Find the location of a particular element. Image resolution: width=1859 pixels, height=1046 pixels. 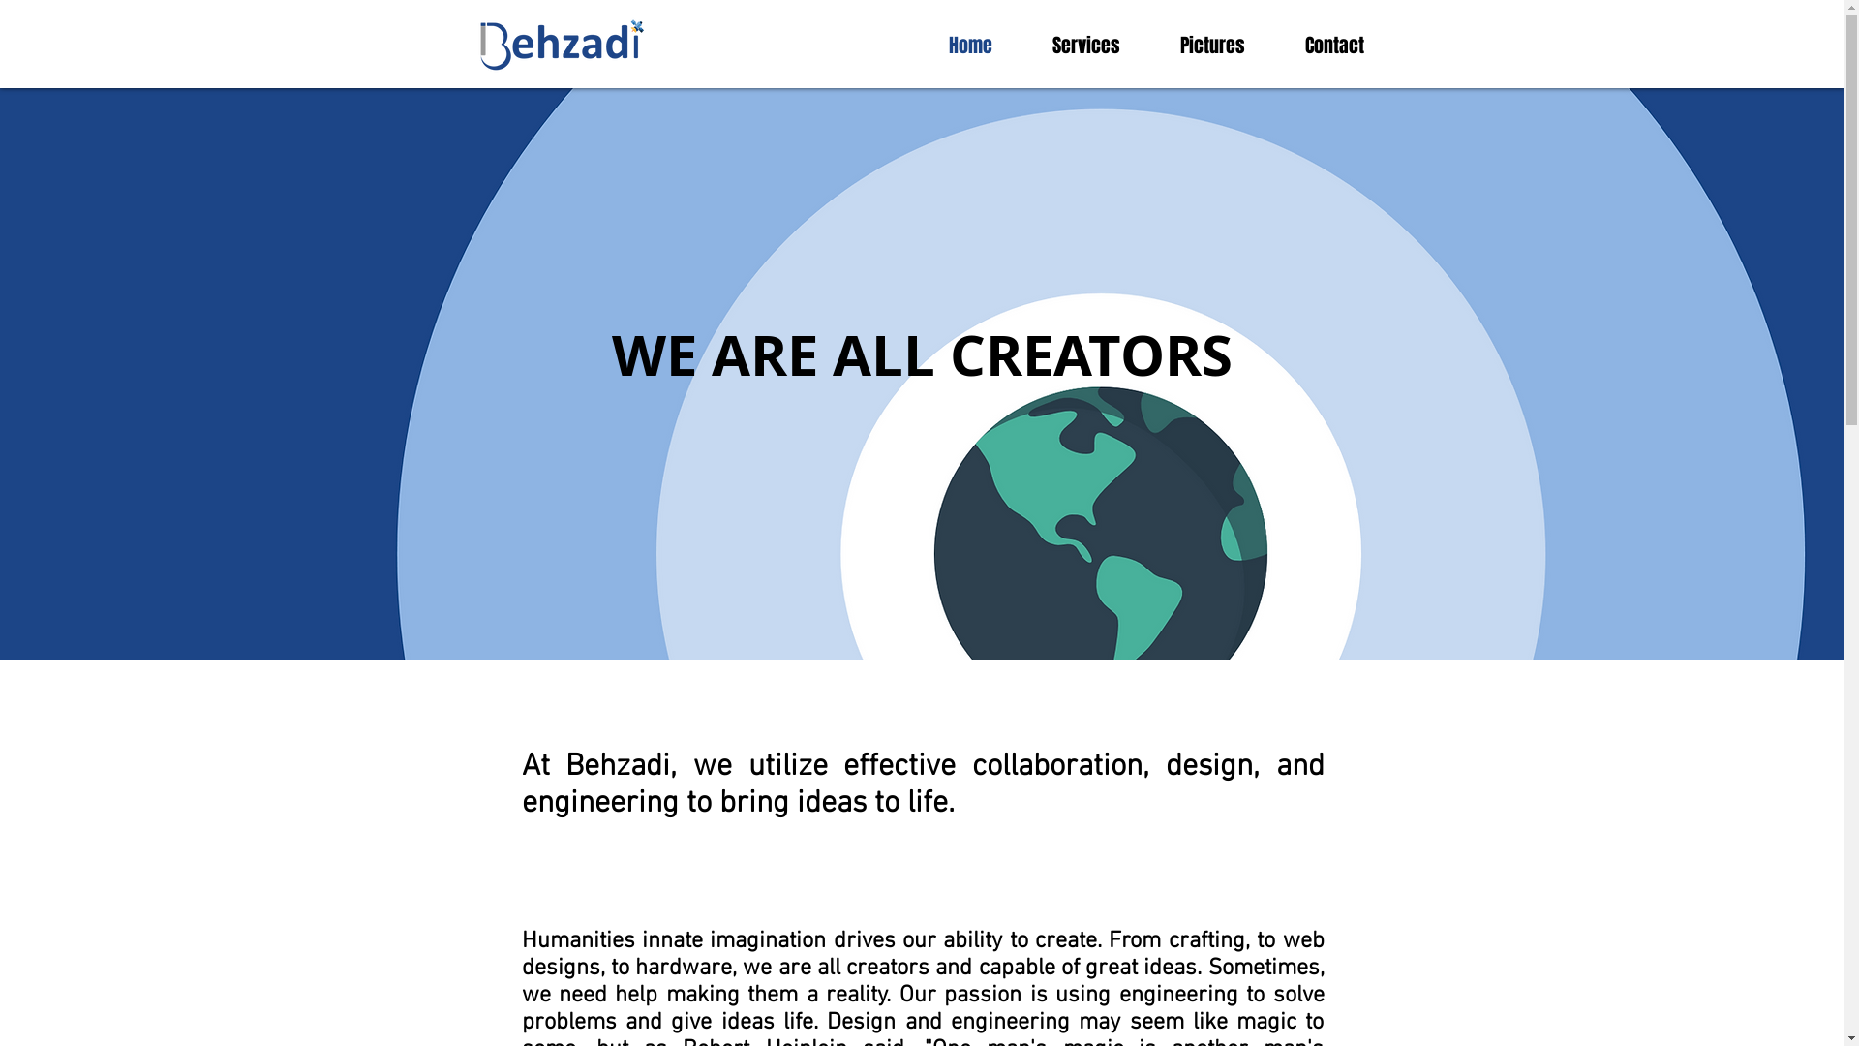

Home is located at coordinates (970, 46).